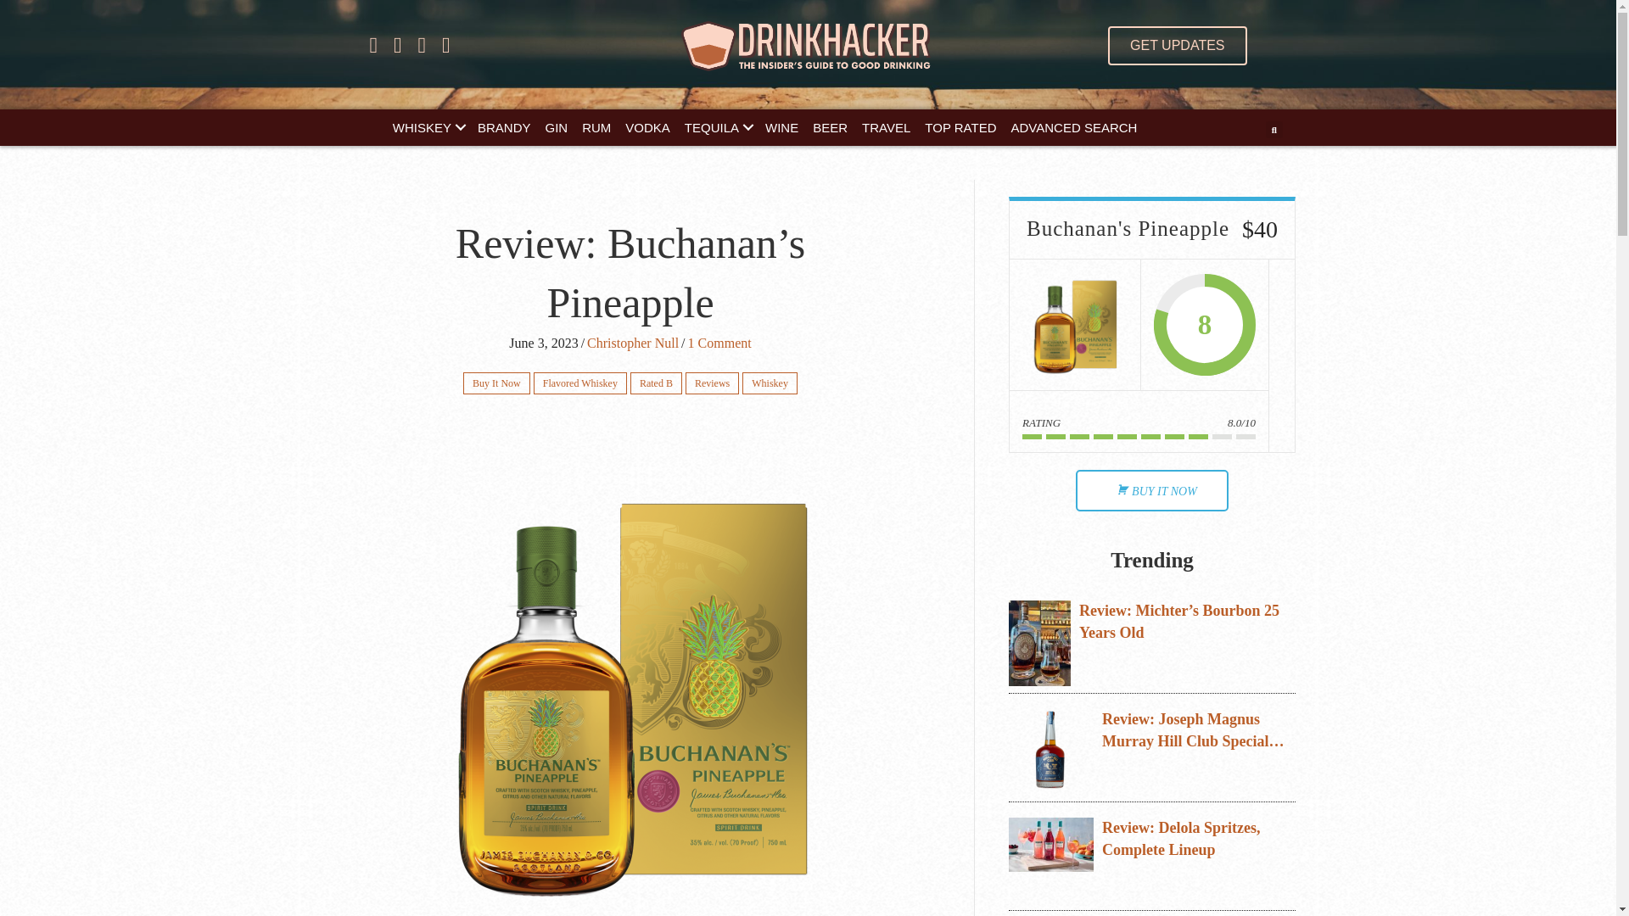 Image resolution: width=1629 pixels, height=916 pixels. What do you see at coordinates (504, 127) in the screenshot?
I see `BRANDY` at bounding box center [504, 127].